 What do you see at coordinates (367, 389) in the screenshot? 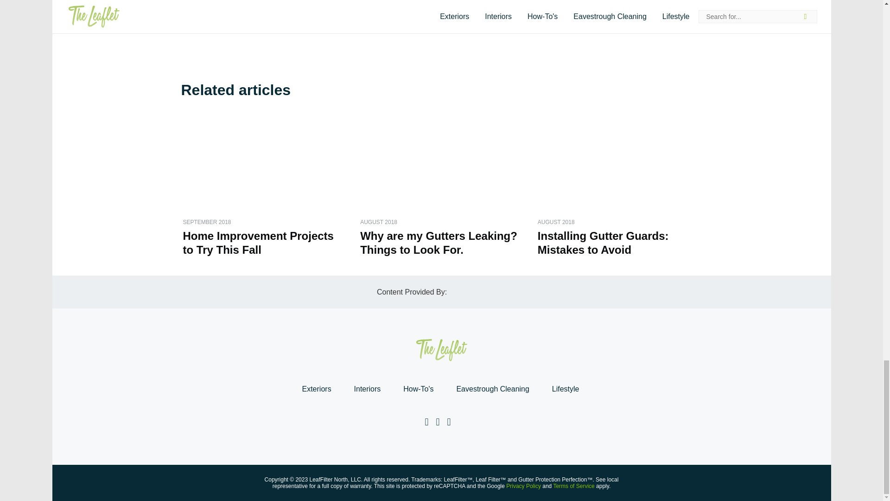
I see `Interiors` at bounding box center [367, 389].